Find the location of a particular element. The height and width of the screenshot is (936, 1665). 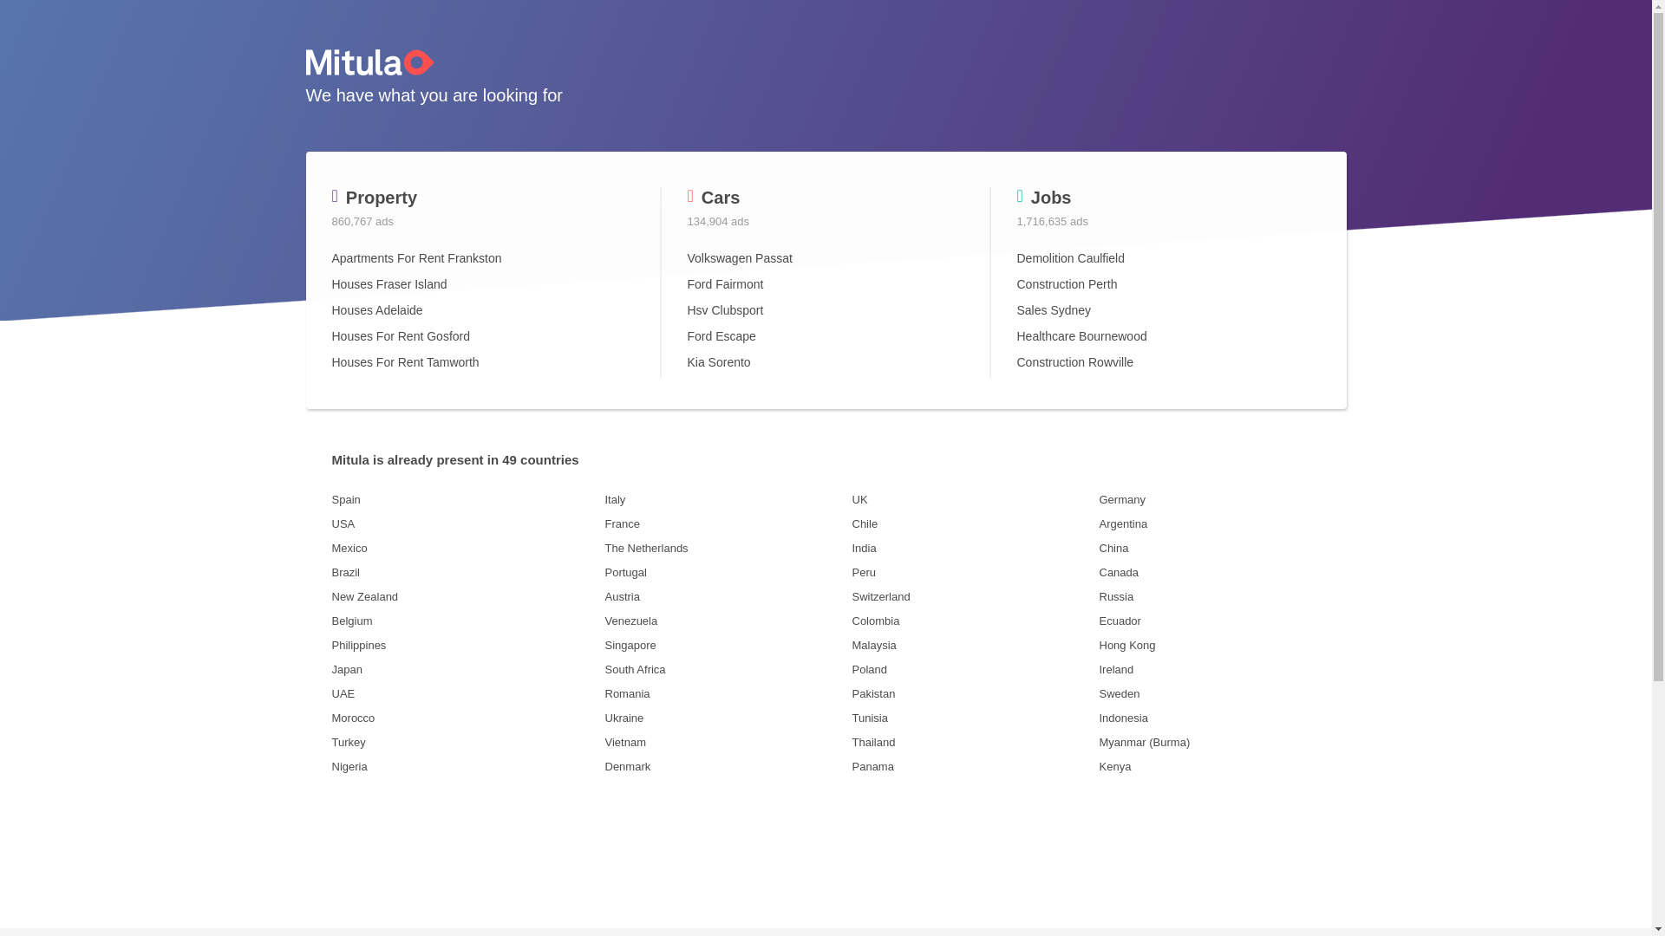

UK is located at coordinates (975, 500).